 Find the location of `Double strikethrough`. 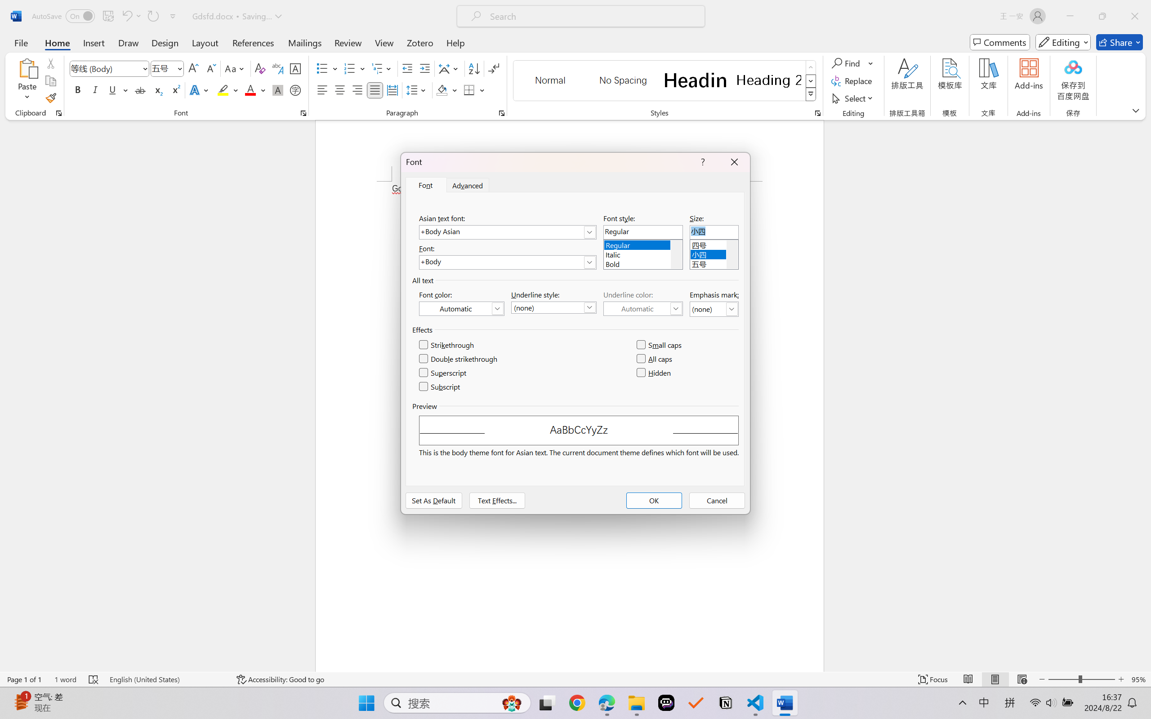

Double strikethrough is located at coordinates (459, 359).